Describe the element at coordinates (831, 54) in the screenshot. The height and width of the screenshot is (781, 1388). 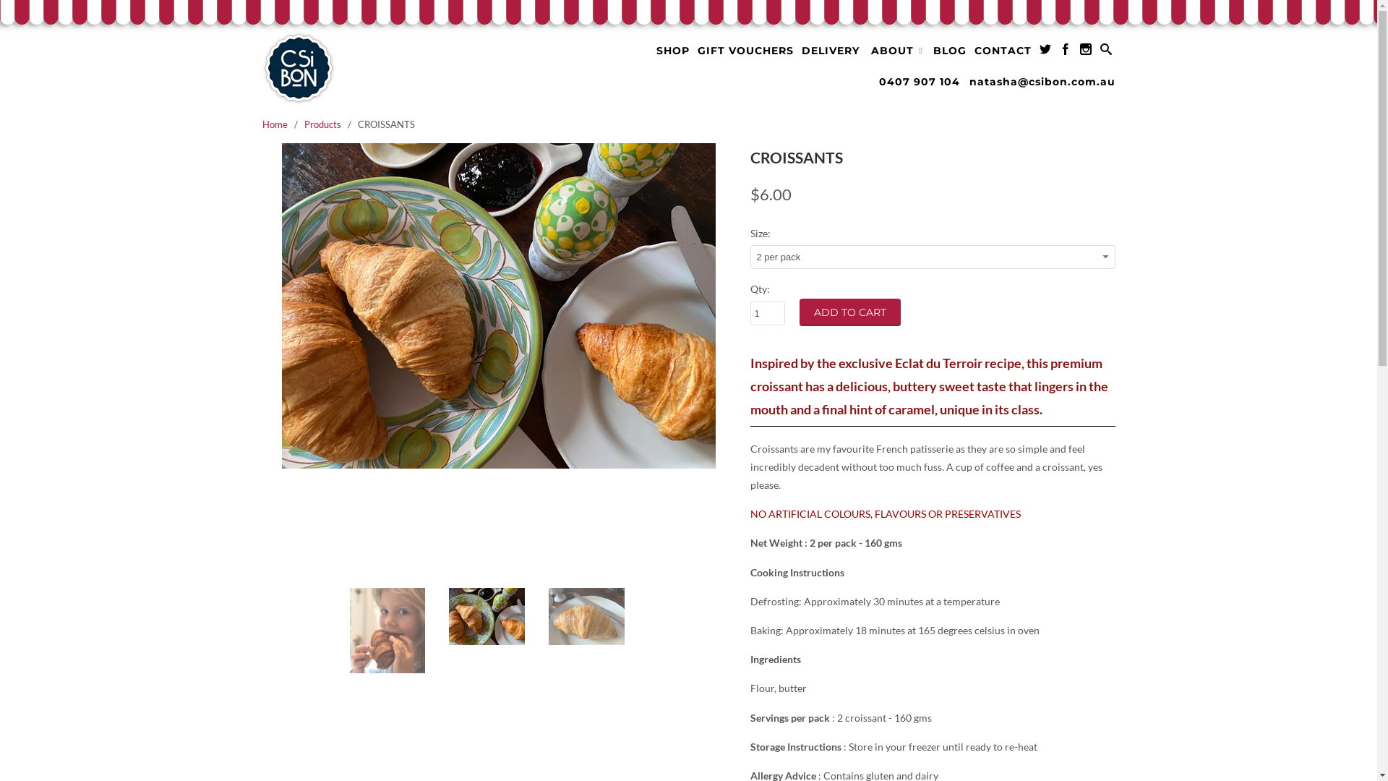
I see `DELIVERY` at that location.